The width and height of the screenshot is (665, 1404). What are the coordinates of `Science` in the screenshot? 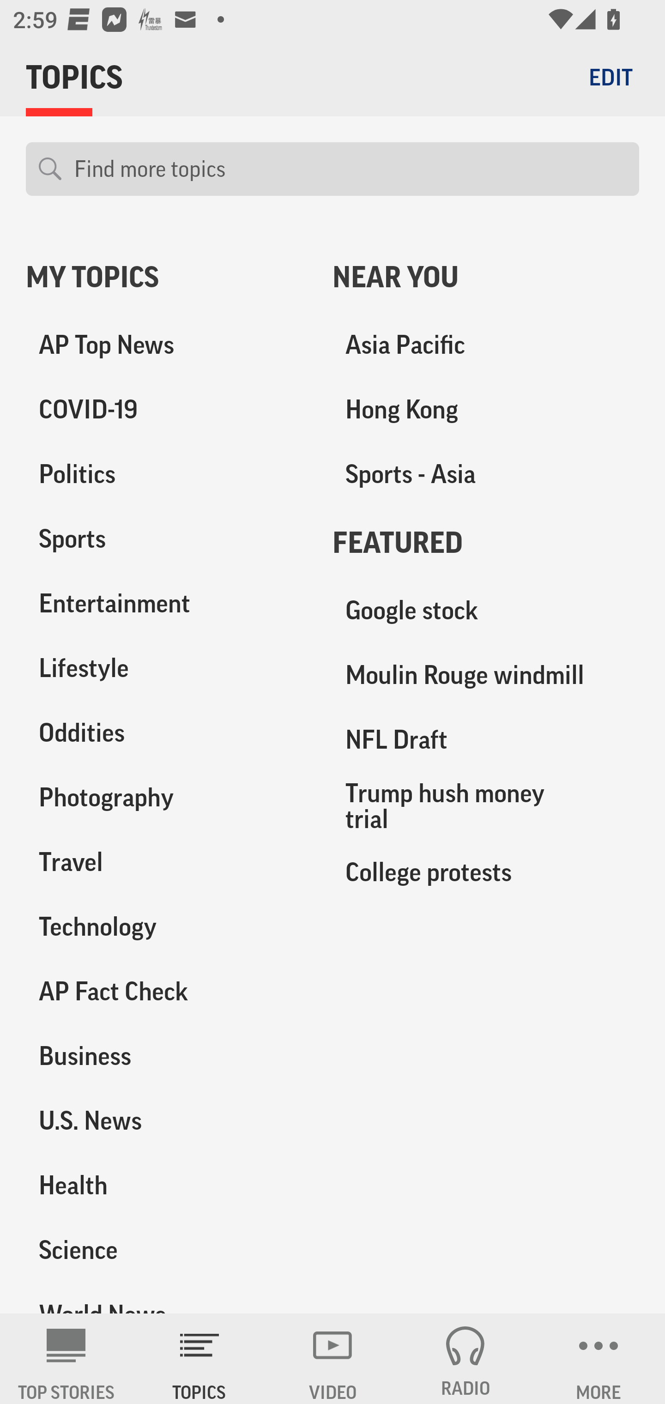 It's located at (166, 1249).